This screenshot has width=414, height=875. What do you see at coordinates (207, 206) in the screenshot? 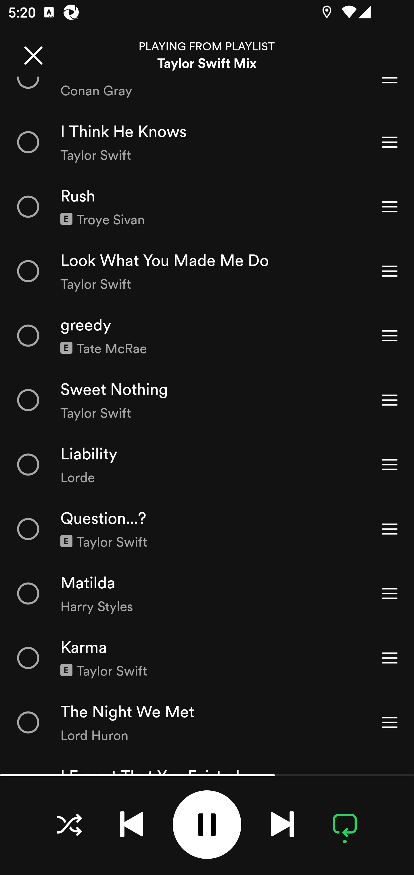
I see `Rush Explicit Troye Sivan Reorder track` at bounding box center [207, 206].